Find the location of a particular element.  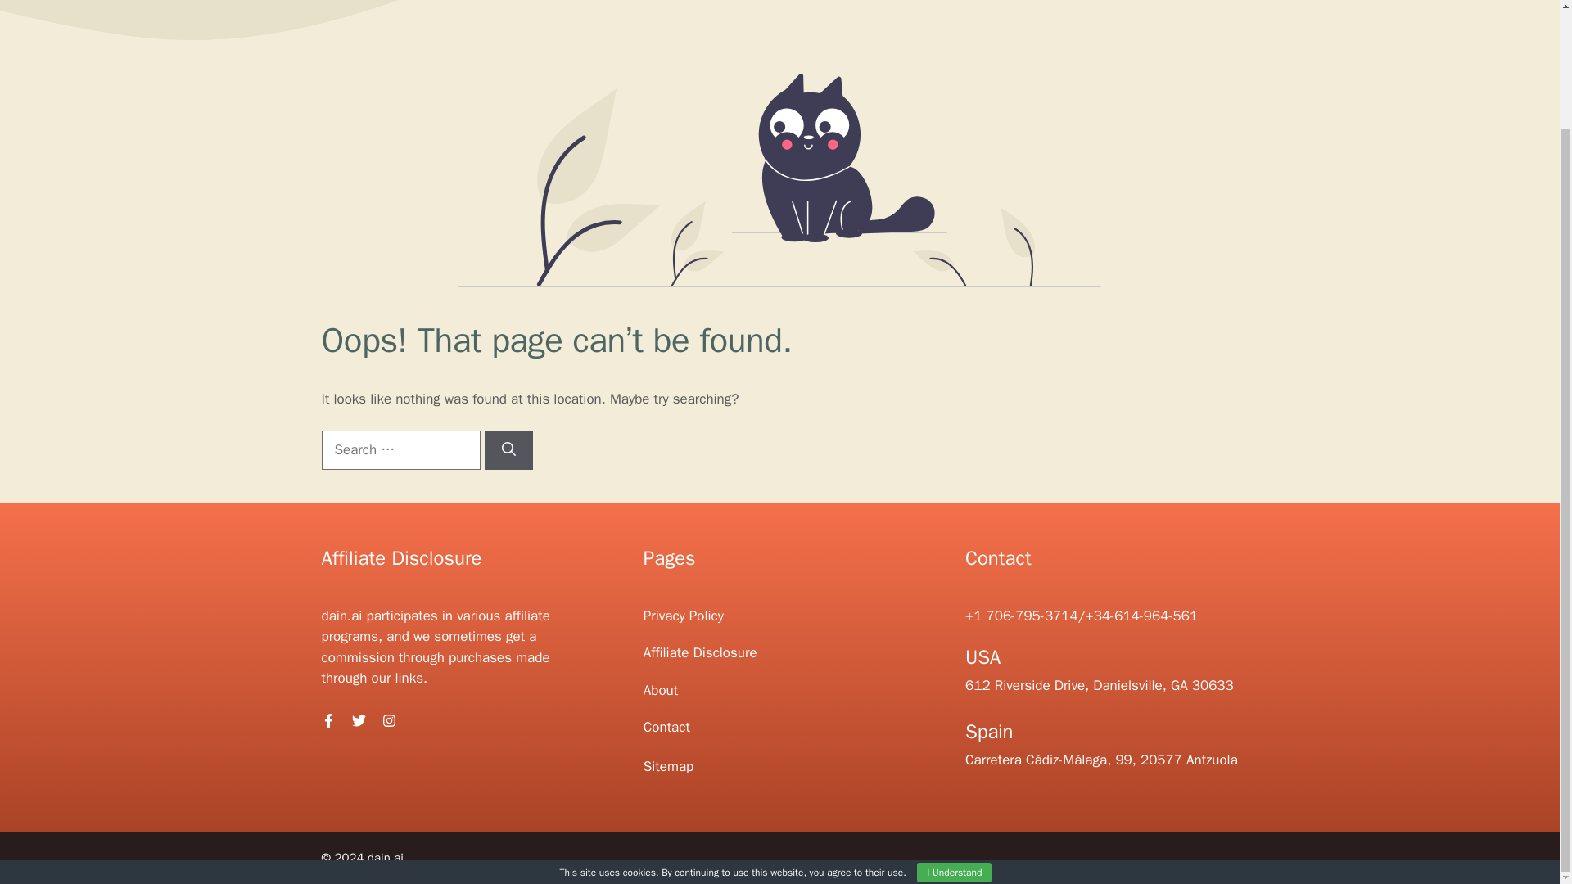

About is located at coordinates (660, 690).